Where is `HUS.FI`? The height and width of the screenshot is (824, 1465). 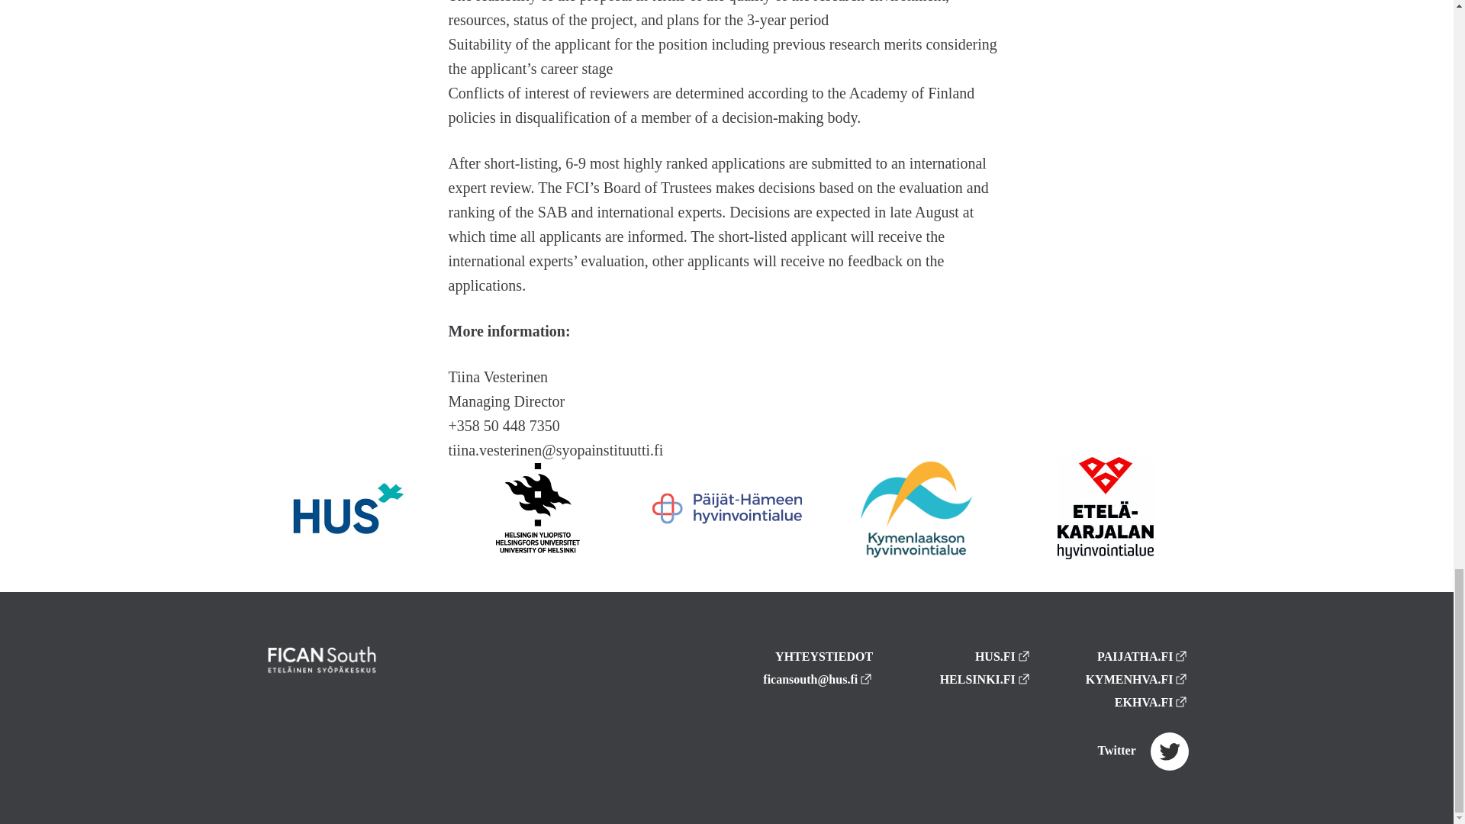 HUS.FI is located at coordinates (1003, 656).